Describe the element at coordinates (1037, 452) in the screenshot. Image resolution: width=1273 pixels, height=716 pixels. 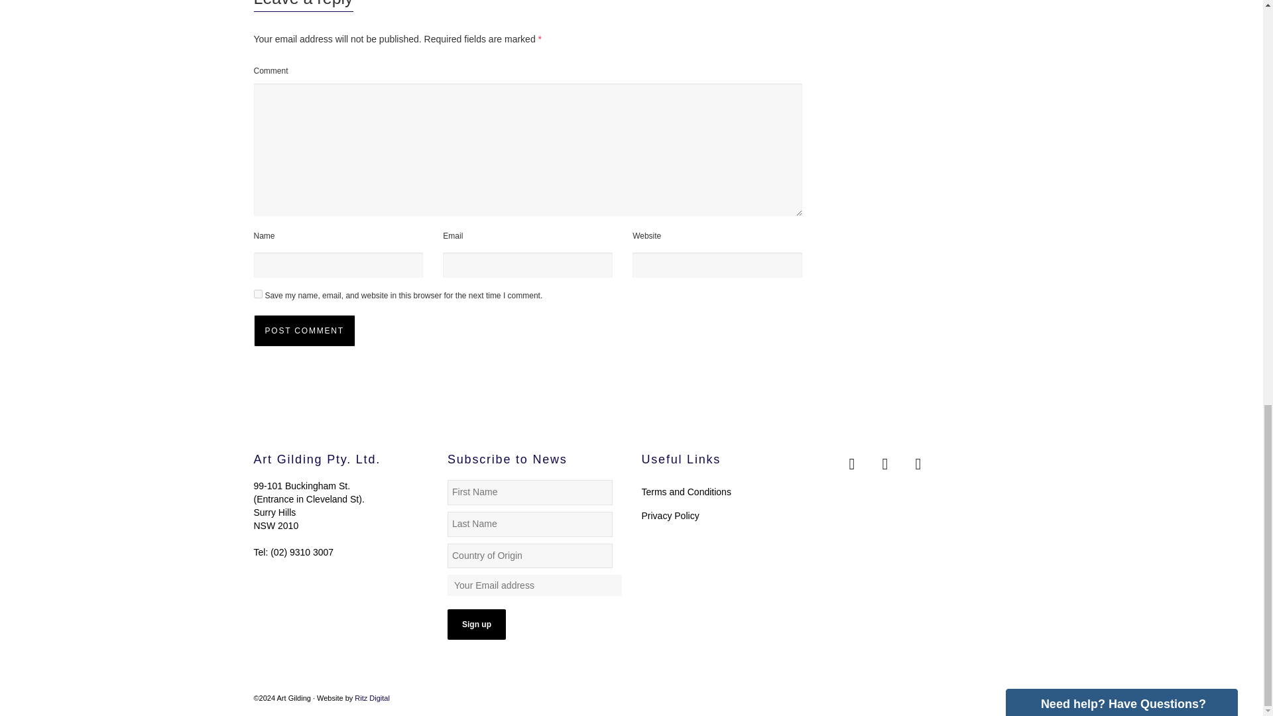
I see `Send` at that location.